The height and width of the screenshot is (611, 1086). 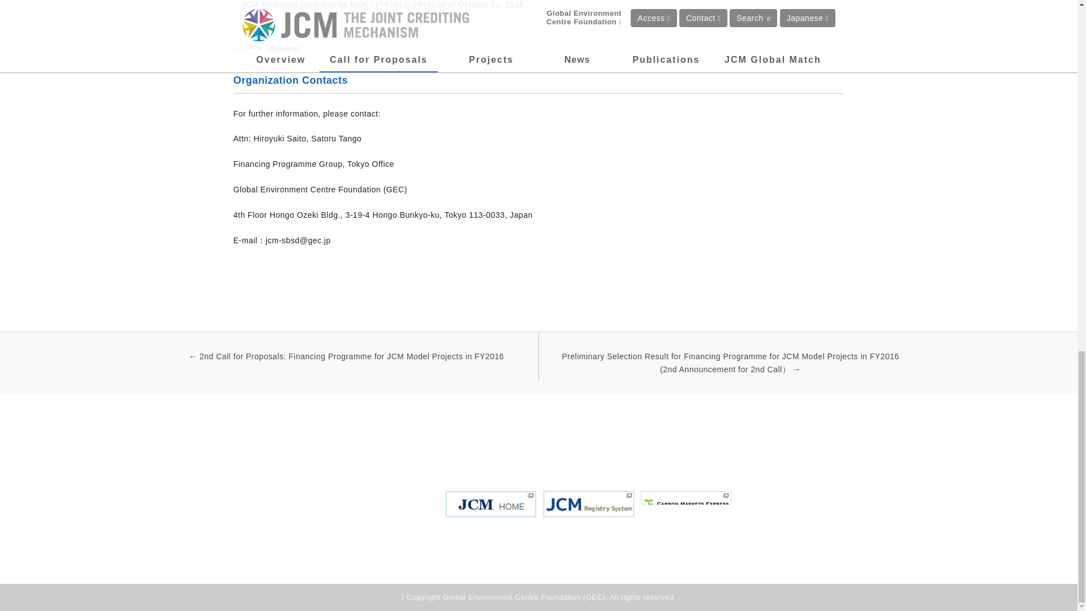 I want to click on Publications, so click(x=609, y=444).